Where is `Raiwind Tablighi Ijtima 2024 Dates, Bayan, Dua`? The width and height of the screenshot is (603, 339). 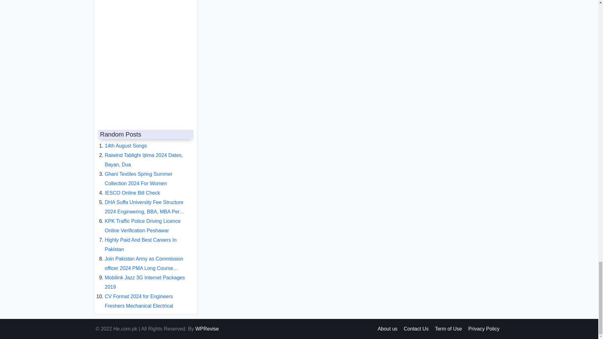
Raiwind Tablighi Ijtima 2024 Dates, Bayan, Dua is located at coordinates (144, 155).